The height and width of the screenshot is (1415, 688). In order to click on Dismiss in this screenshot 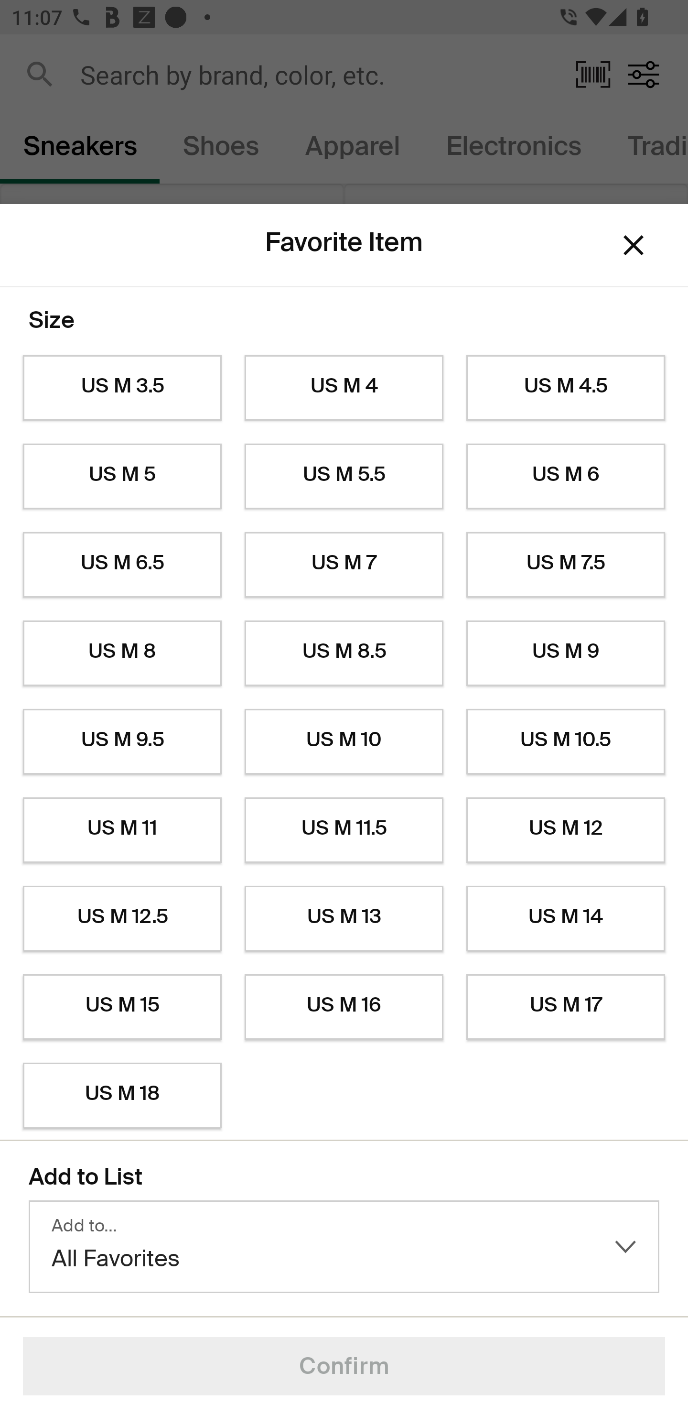, I will do `click(634, 246)`.